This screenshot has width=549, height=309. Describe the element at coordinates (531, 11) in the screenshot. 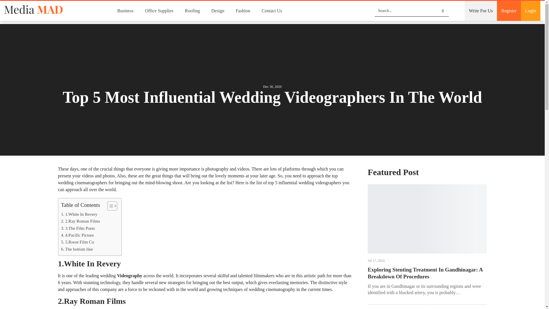

I see `Login` at that location.